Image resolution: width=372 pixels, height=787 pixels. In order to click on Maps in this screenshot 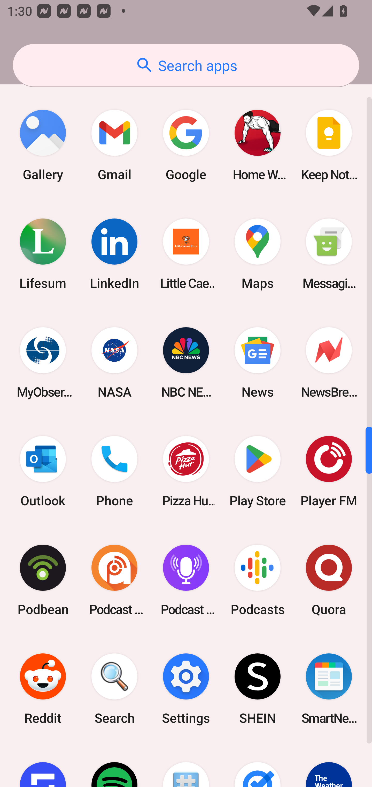, I will do `click(257, 254)`.